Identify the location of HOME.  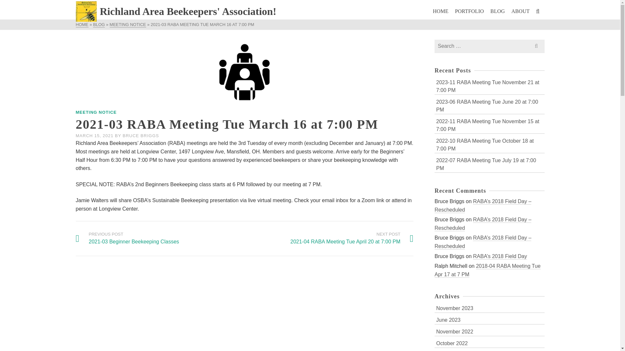
(99, 25).